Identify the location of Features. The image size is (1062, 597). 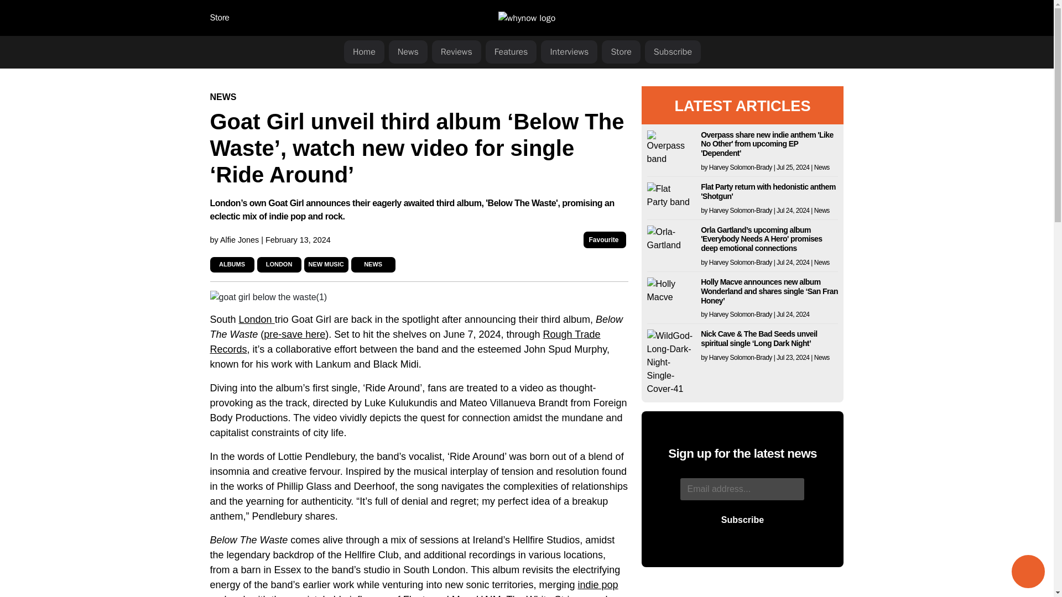
(511, 52).